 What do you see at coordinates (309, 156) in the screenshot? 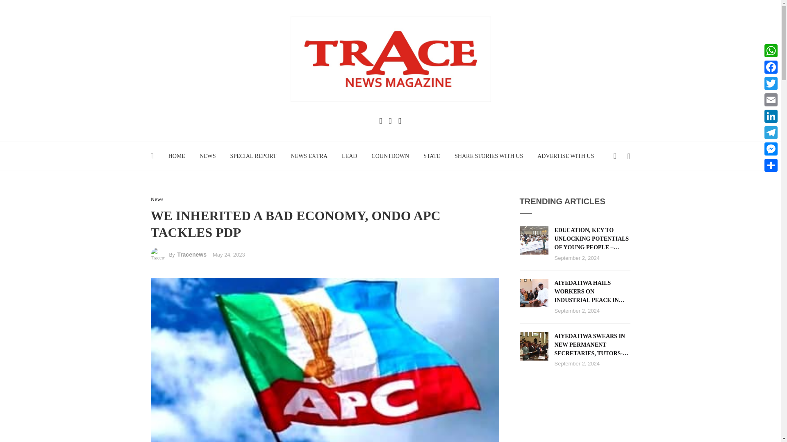
I see `NEWS EXTRA` at bounding box center [309, 156].